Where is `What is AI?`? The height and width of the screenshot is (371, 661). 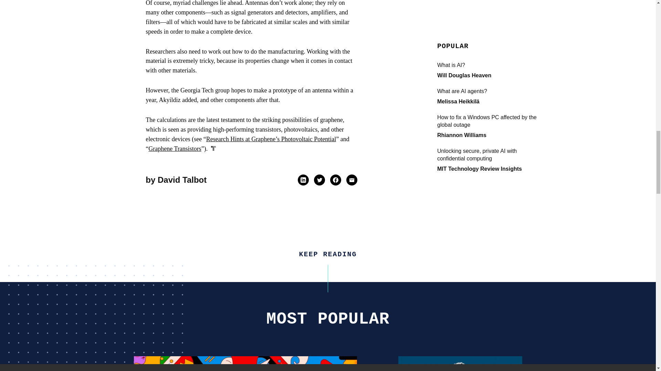
What is AI? is located at coordinates (245, 363).